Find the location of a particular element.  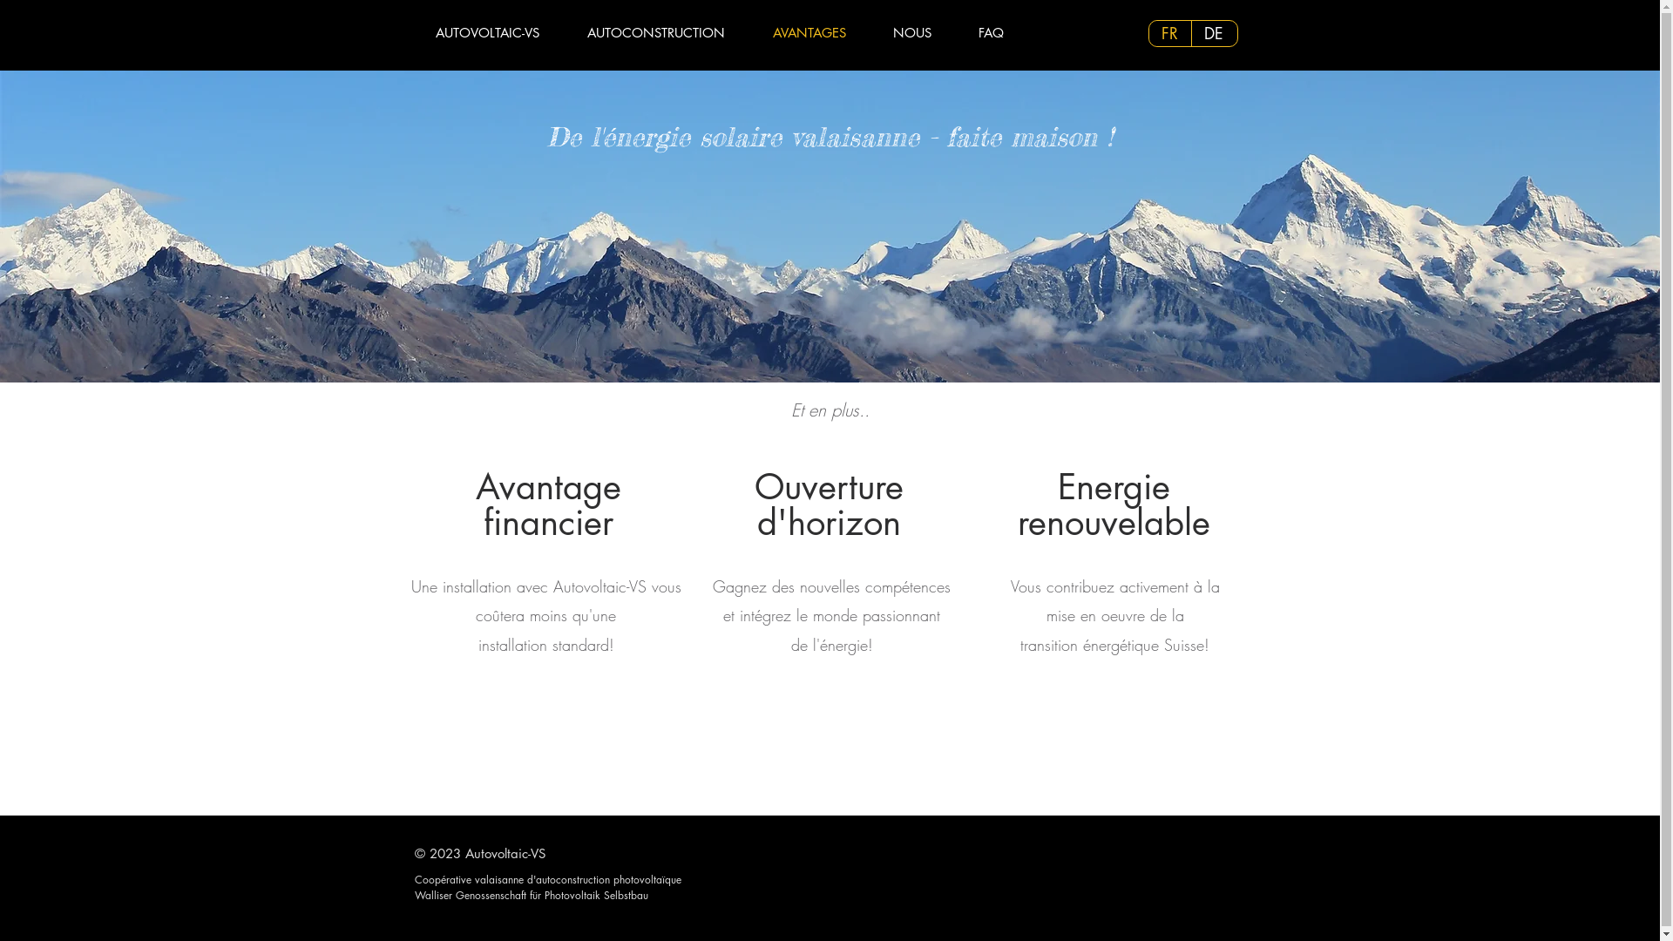

AUTOCONSTRUCTION is located at coordinates (666, 33).